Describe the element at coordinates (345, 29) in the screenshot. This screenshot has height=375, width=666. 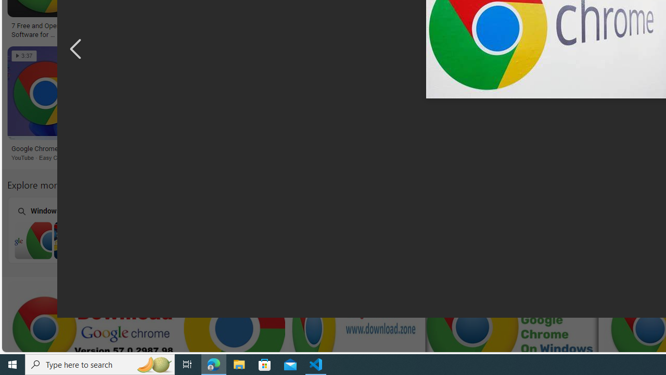
I see `Google Chrome Download The Fast Secure Browser From Google` at that location.